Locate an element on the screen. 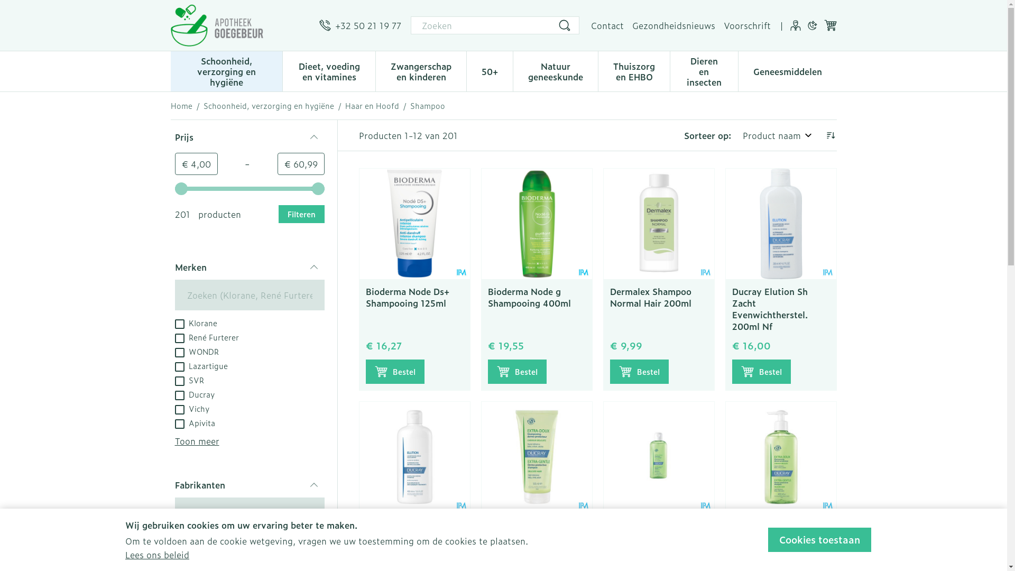 Image resolution: width=1015 pixels, height=571 pixels. Winkelwagen is located at coordinates (830, 25).